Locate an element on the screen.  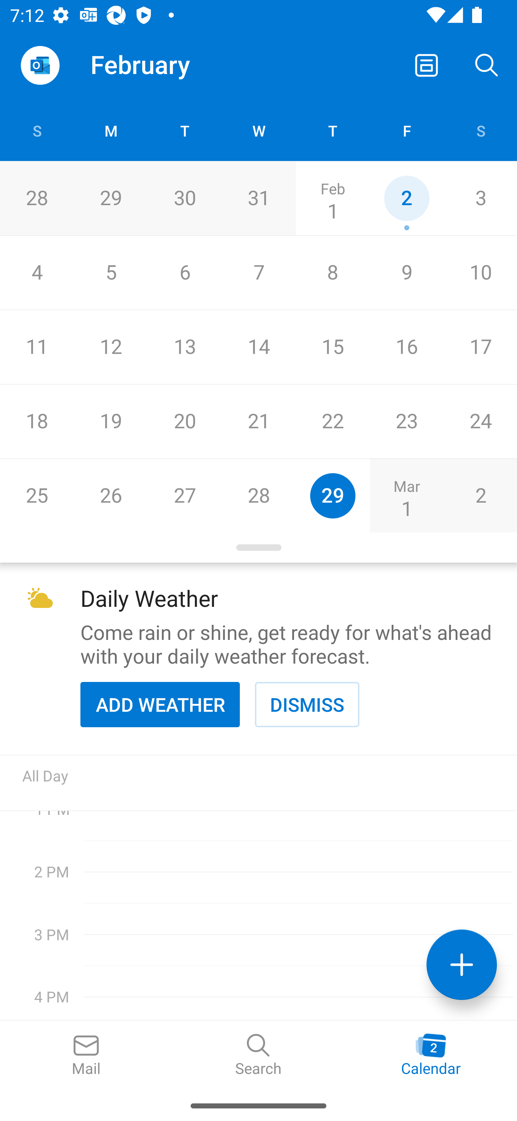
31 Wednesday, January 31 is located at coordinates (258, 198).